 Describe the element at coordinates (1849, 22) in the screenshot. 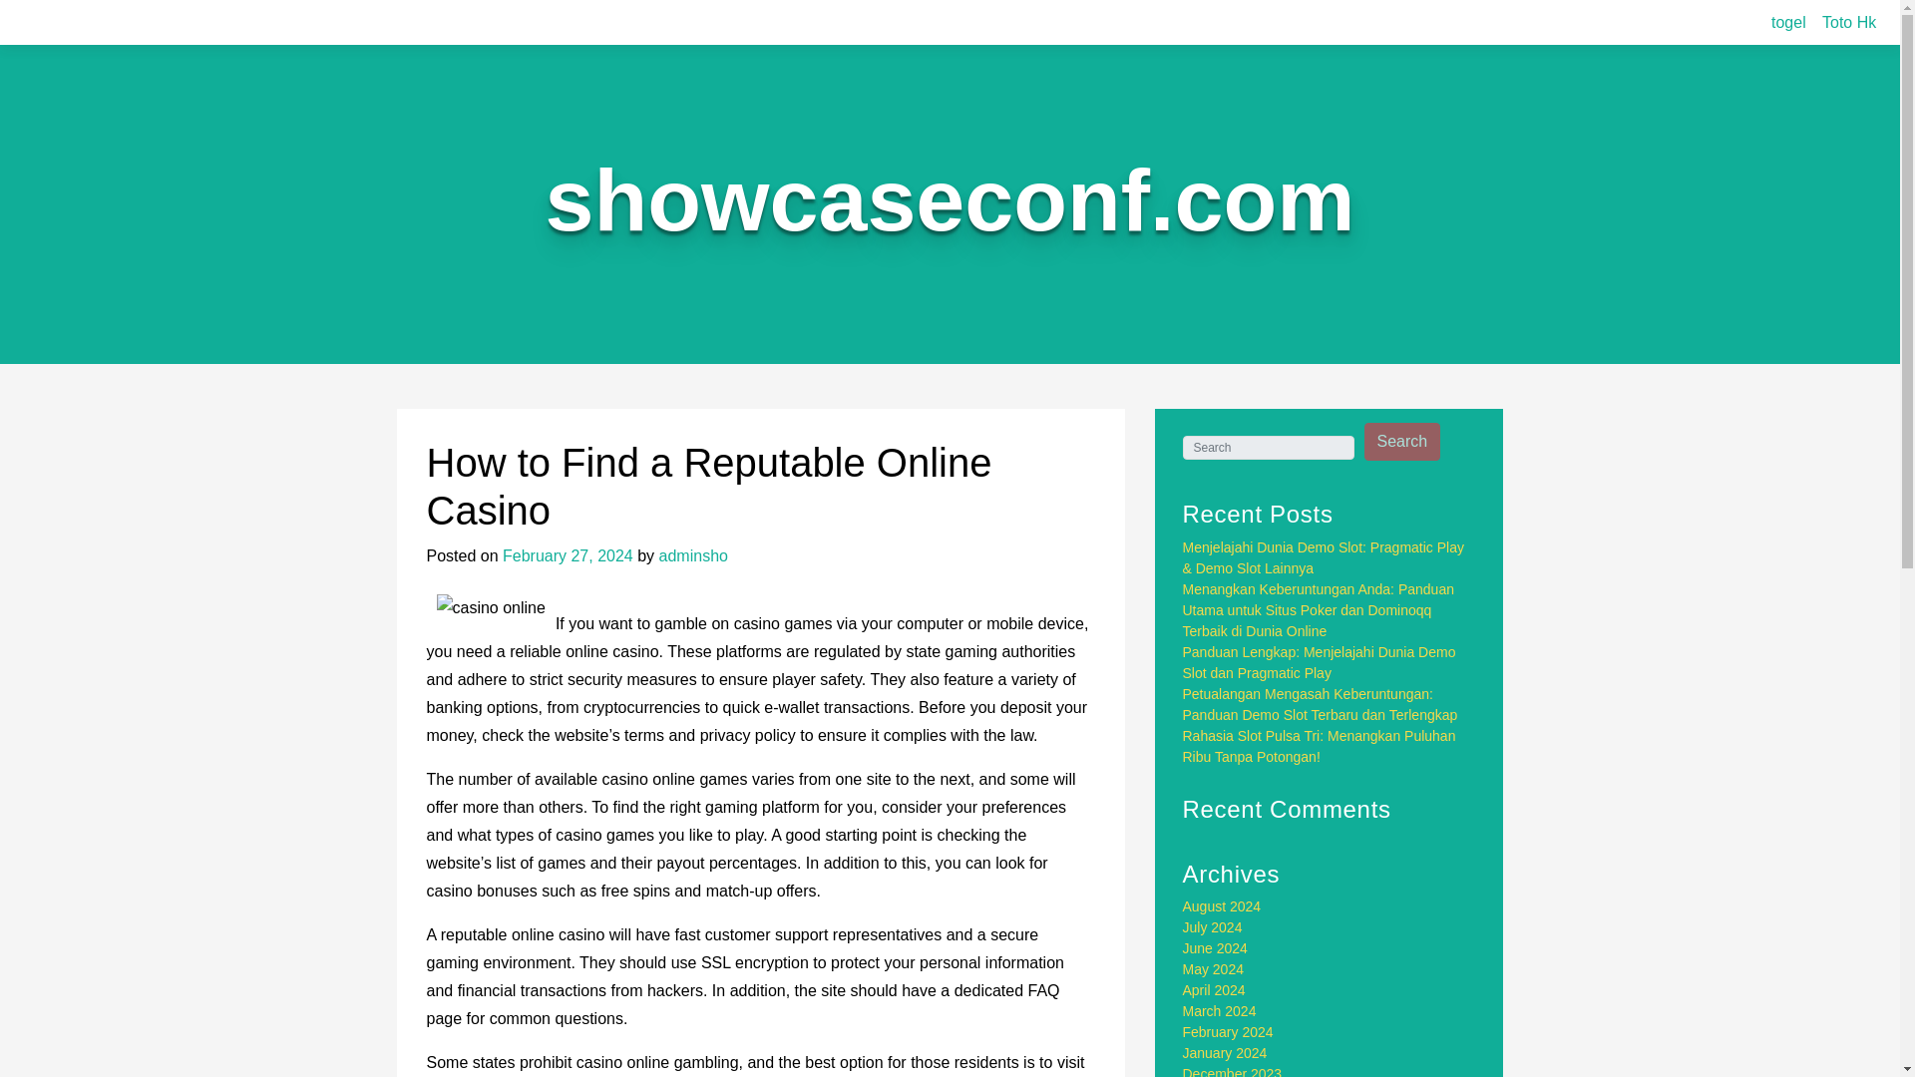

I see `Toto Hk` at that location.